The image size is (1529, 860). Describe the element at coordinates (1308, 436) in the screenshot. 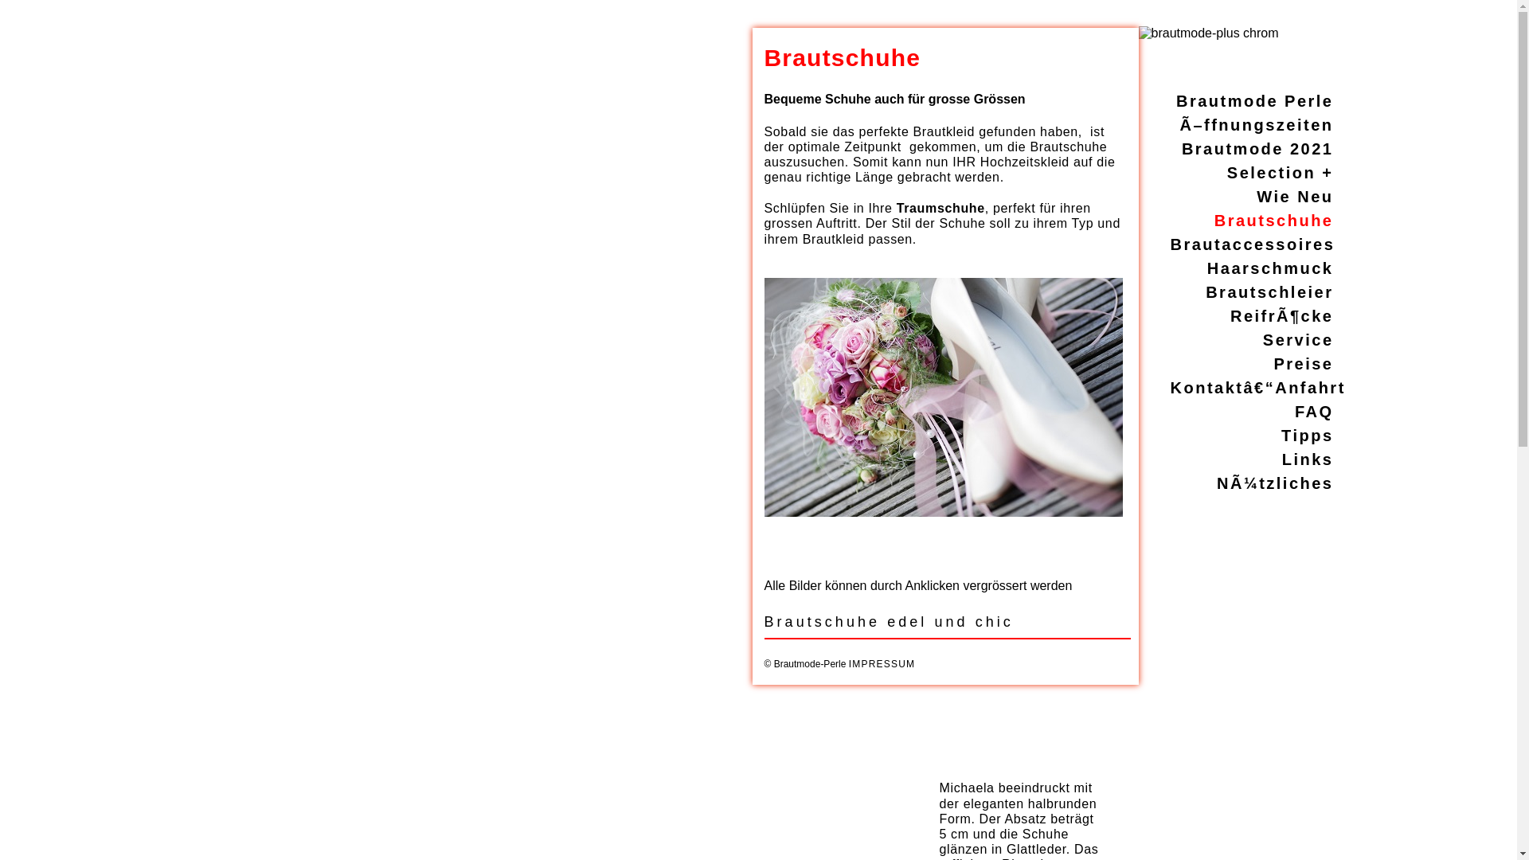

I see `Tipps` at that location.